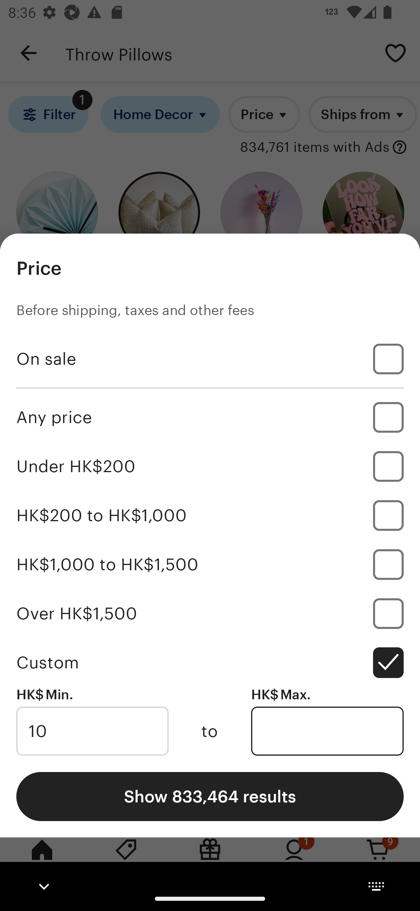  What do you see at coordinates (210, 417) in the screenshot?
I see `Any price` at bounding box center [210, 417].